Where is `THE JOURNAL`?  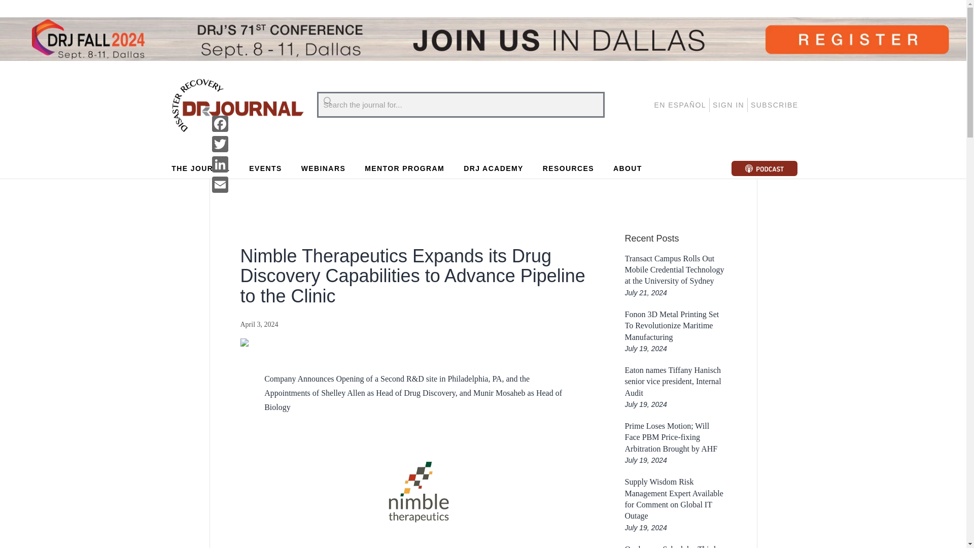
THE JOURNAL is located at coordinates (200, 168).